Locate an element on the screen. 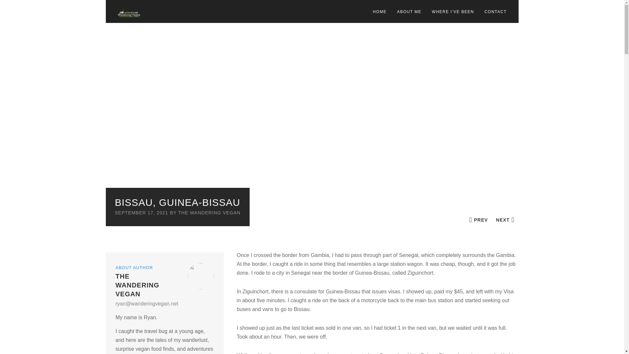  THE WANDERING VEGAN is located at coordinates (137, 285).